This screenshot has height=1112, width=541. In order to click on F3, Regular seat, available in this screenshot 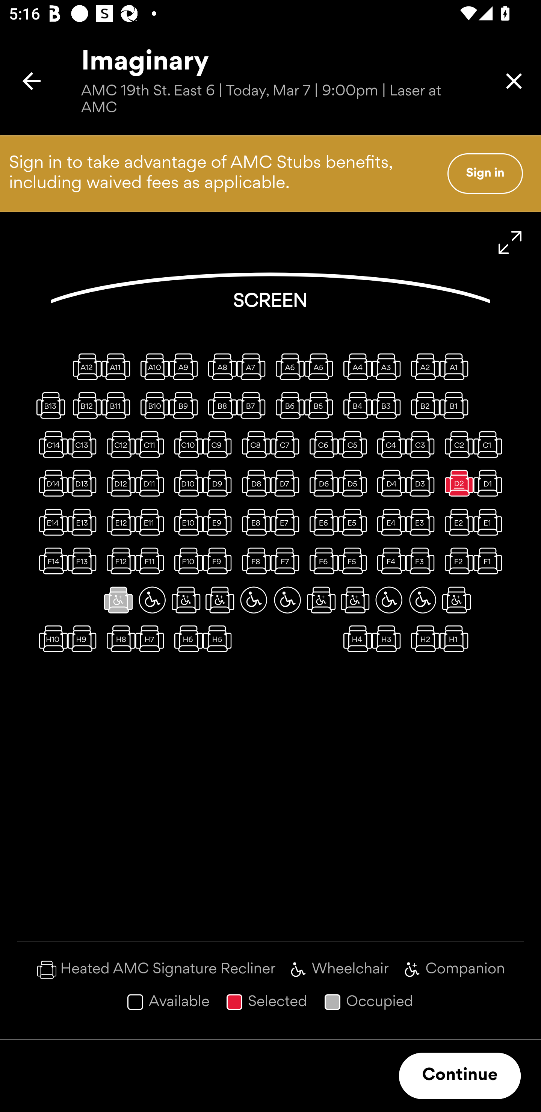, I will do `click(422, 561)`.